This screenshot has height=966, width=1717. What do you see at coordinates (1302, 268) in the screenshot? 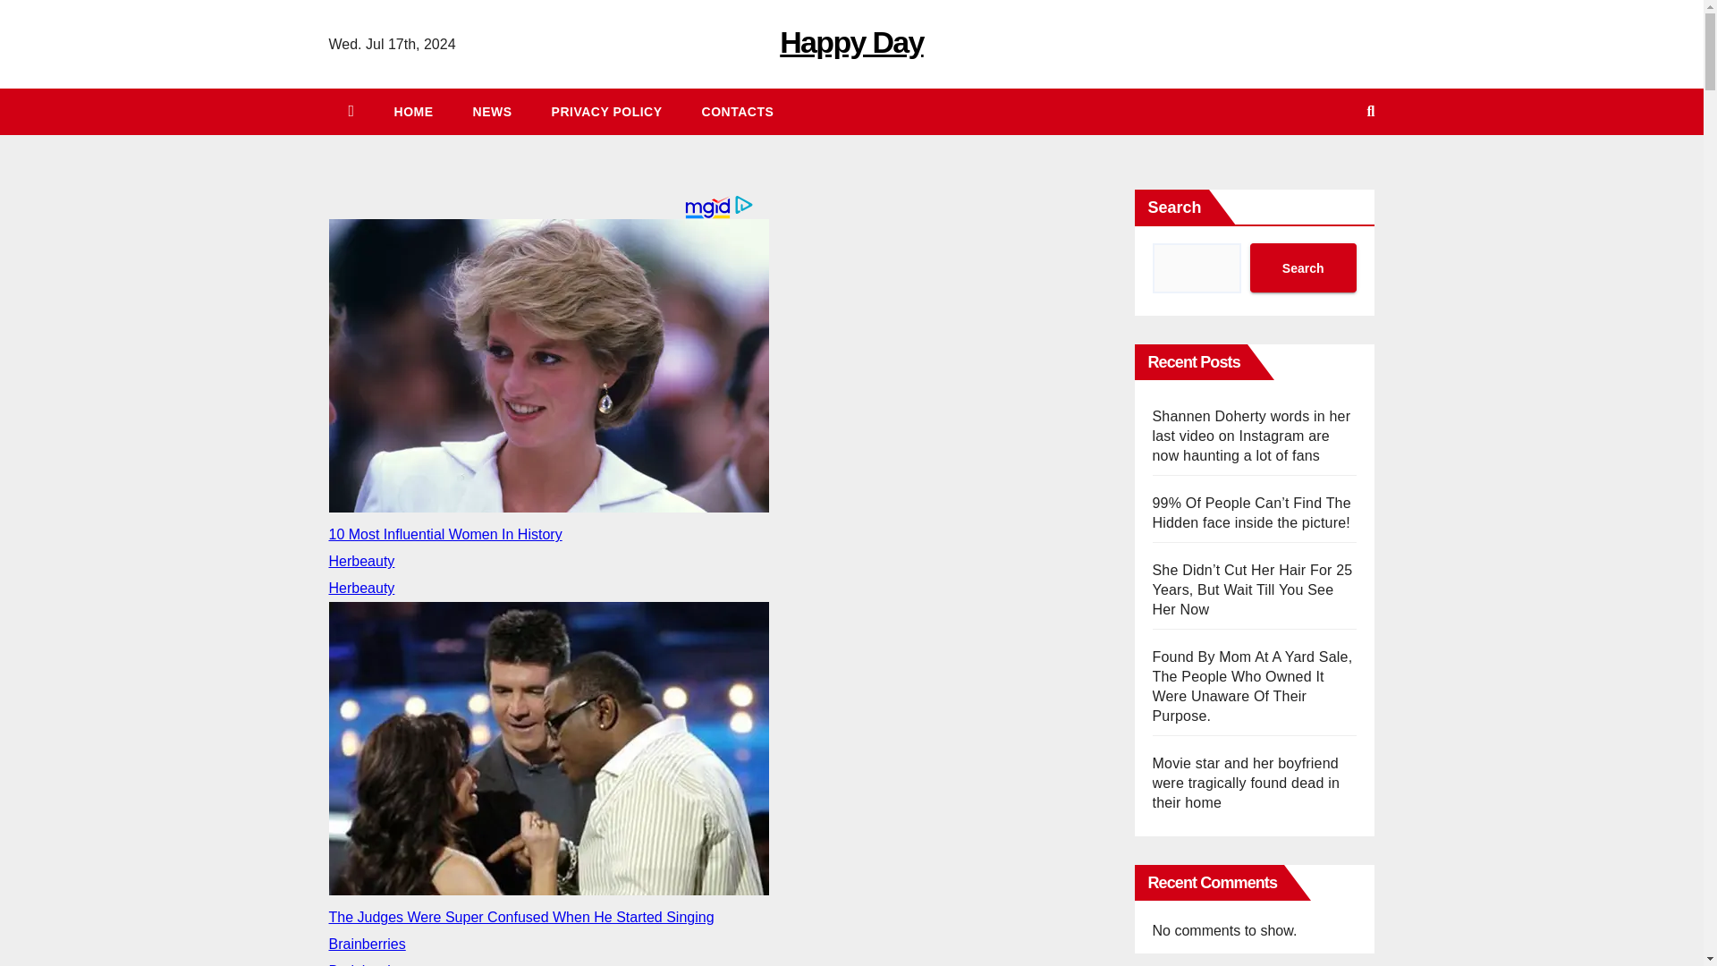
I see `Search` at bounding box center [1302, 268].